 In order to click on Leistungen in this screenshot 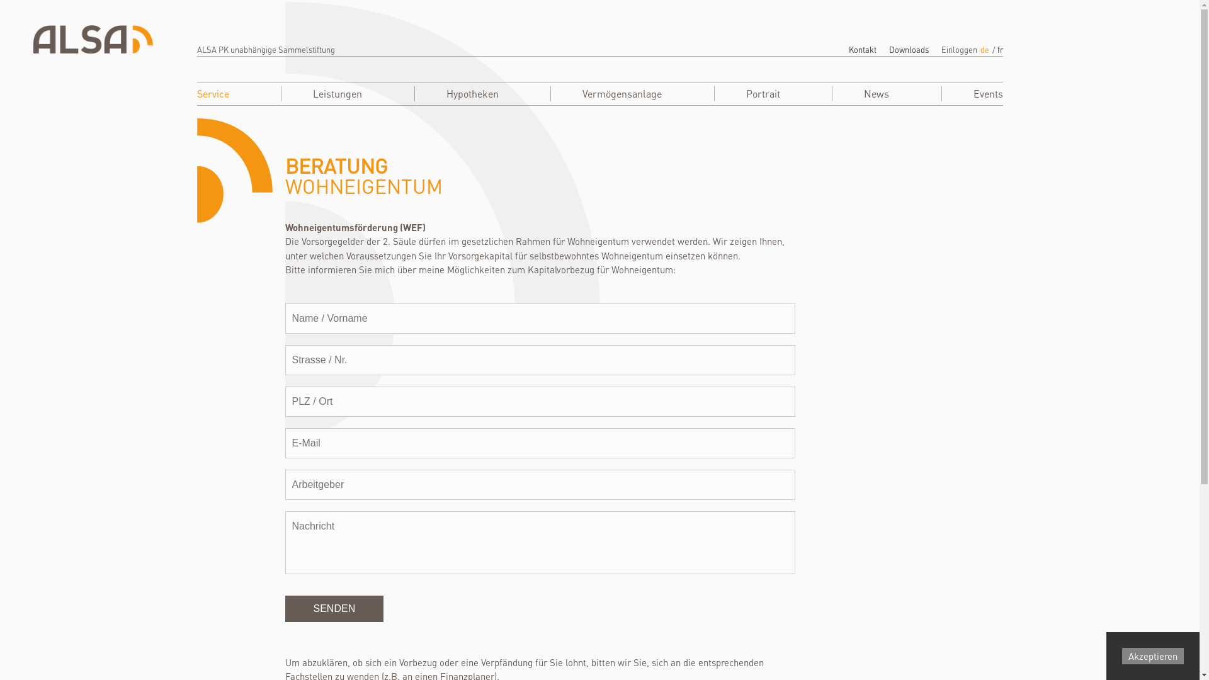, I will do `click(338, 94)`.